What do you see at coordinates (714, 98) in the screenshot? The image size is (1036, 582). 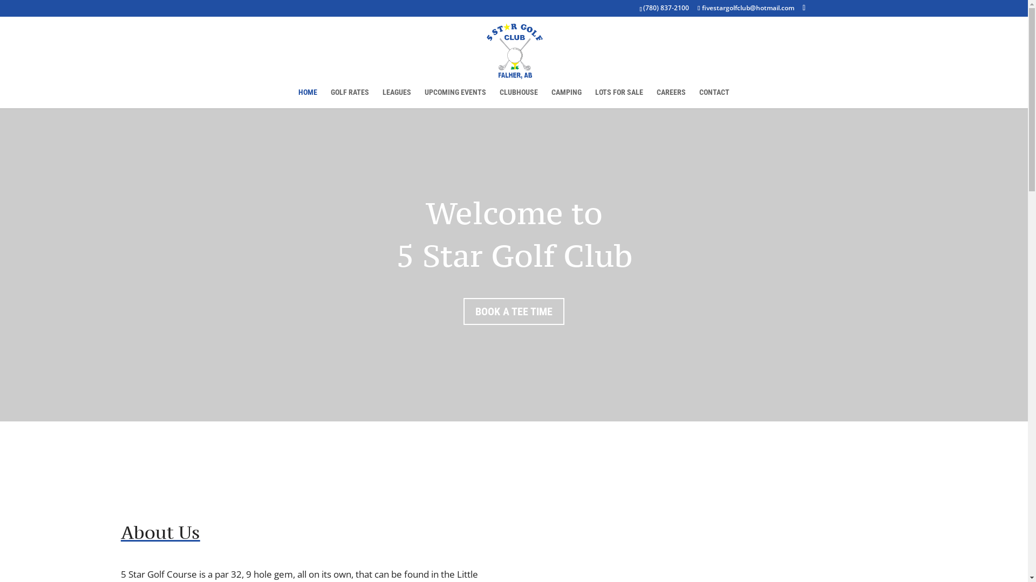 I see `CONTACT` at bounding box center [714, 98].